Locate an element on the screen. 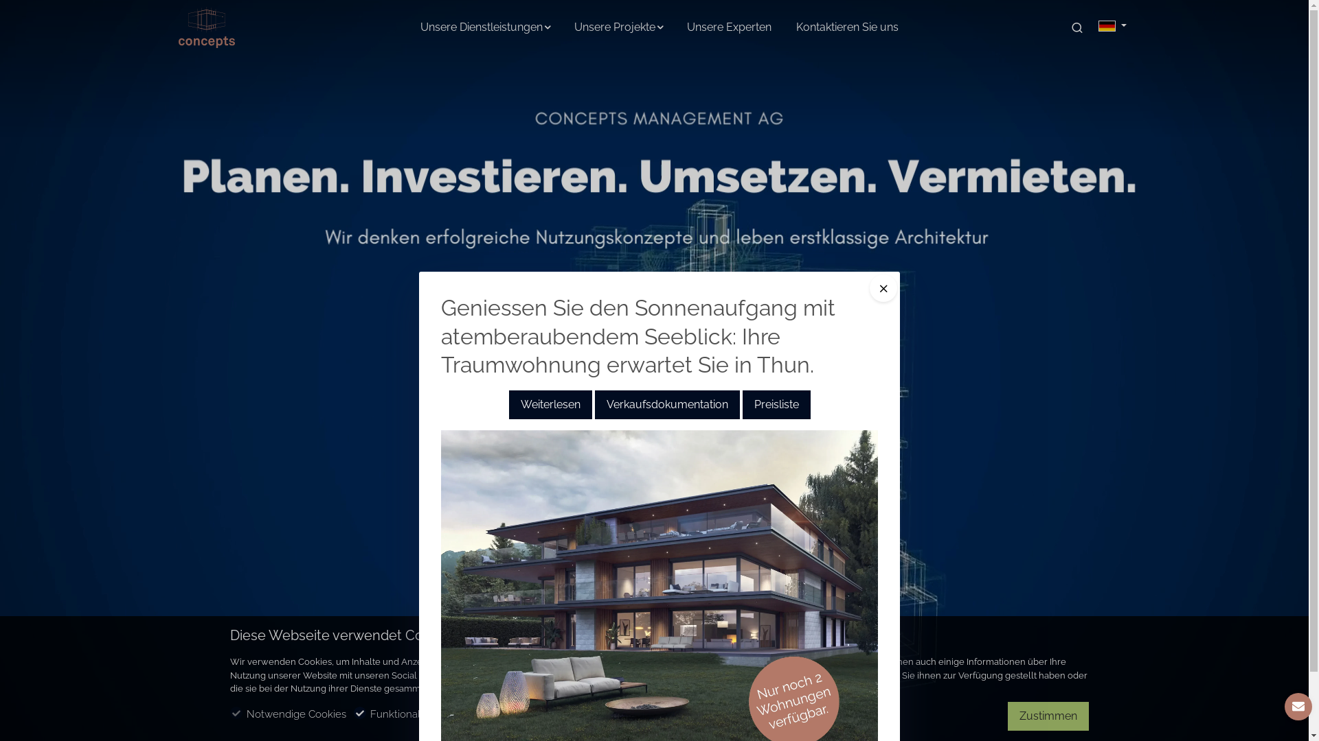  Zustimmen is located at coordinates (1048, 716).